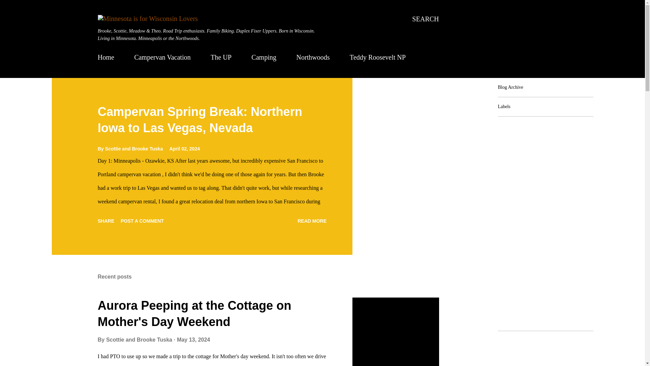  I want to click on READ MORE, so click(312, 221).